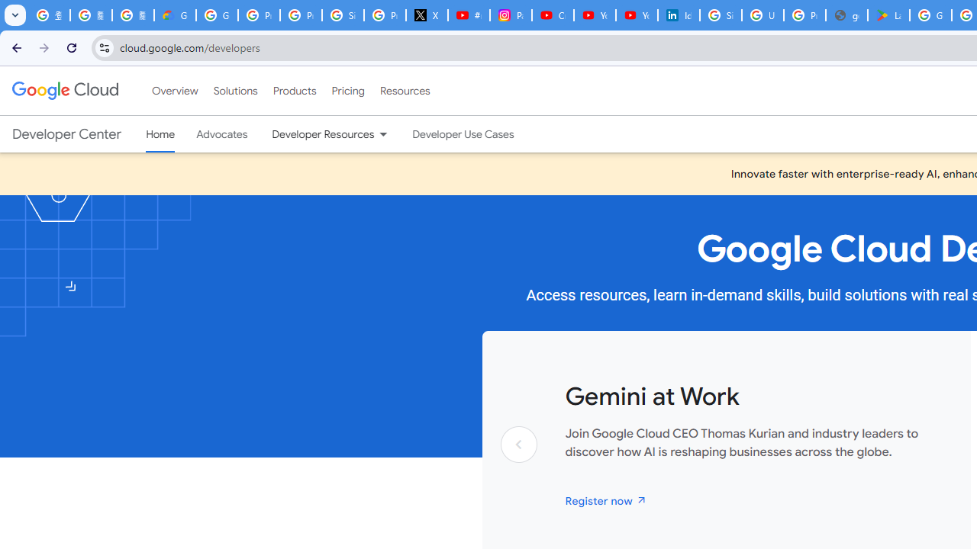 Image resolution: width=977 pixels, height=549 pixels. Describe the element at coordinates (67, 134) in the screenshot. I see `Developer Center` at that location.